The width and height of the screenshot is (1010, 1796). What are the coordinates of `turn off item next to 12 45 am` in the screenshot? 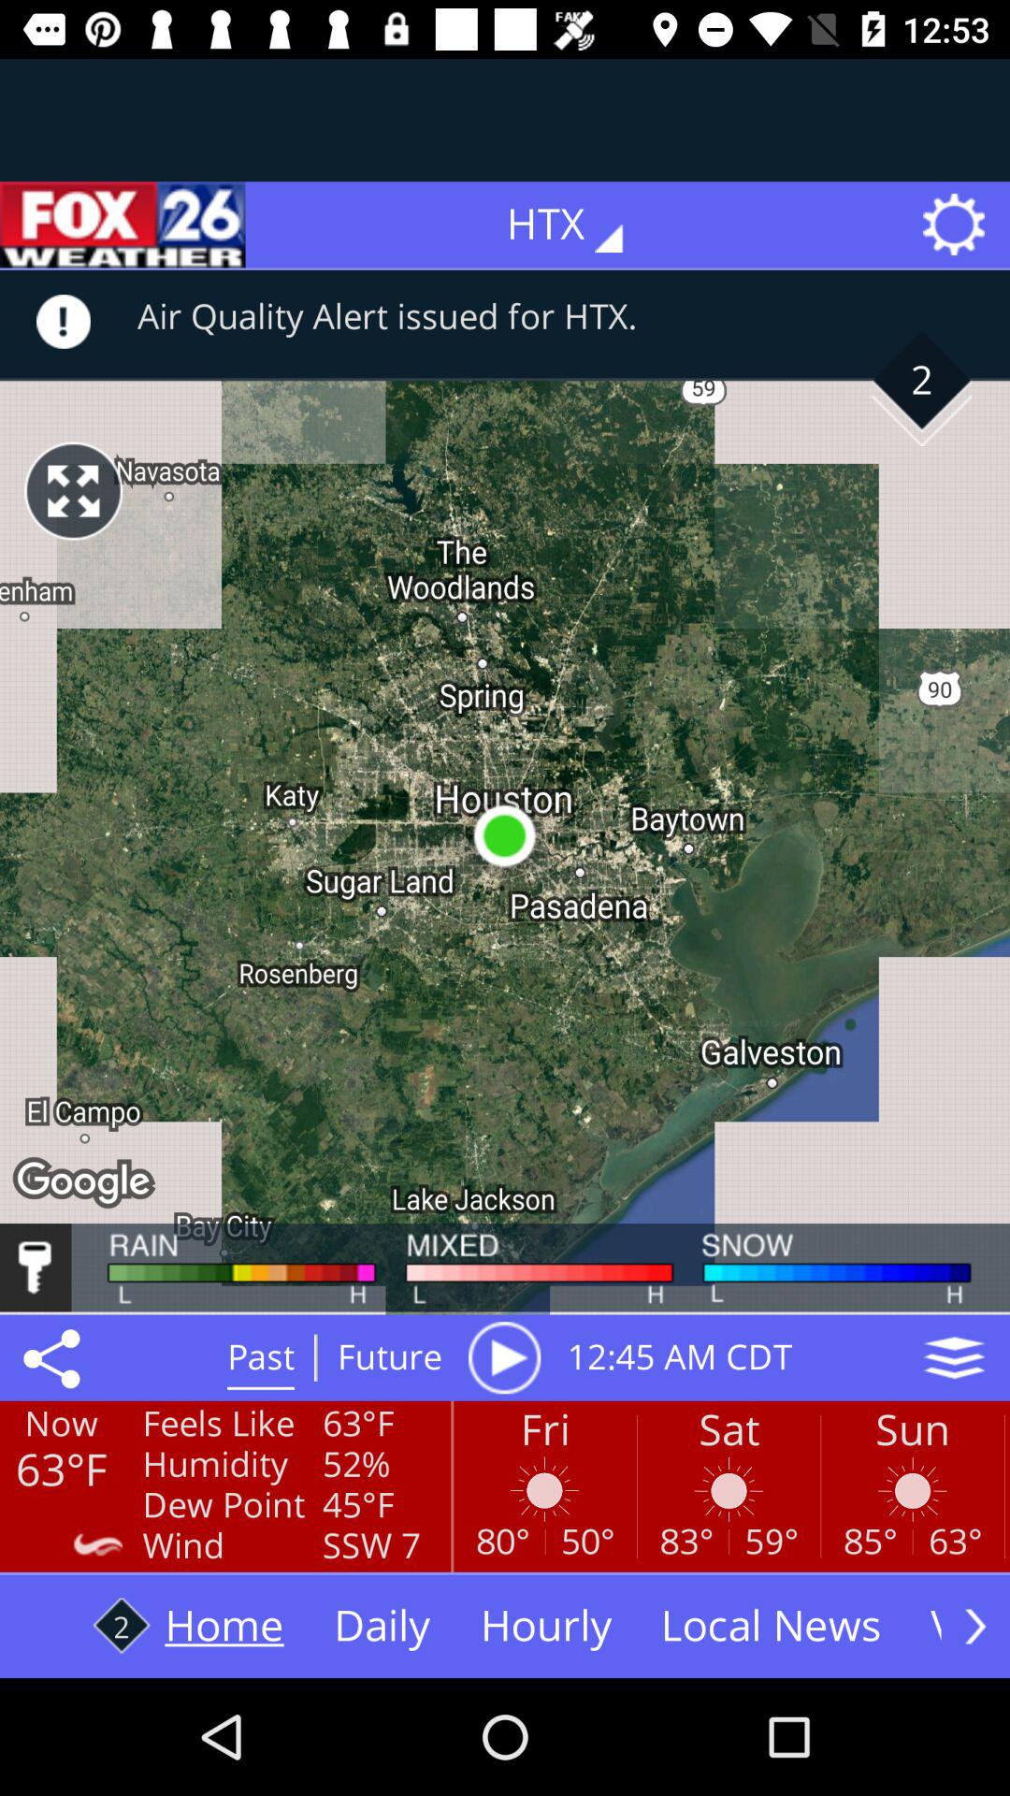 It's located at (954, 1357).